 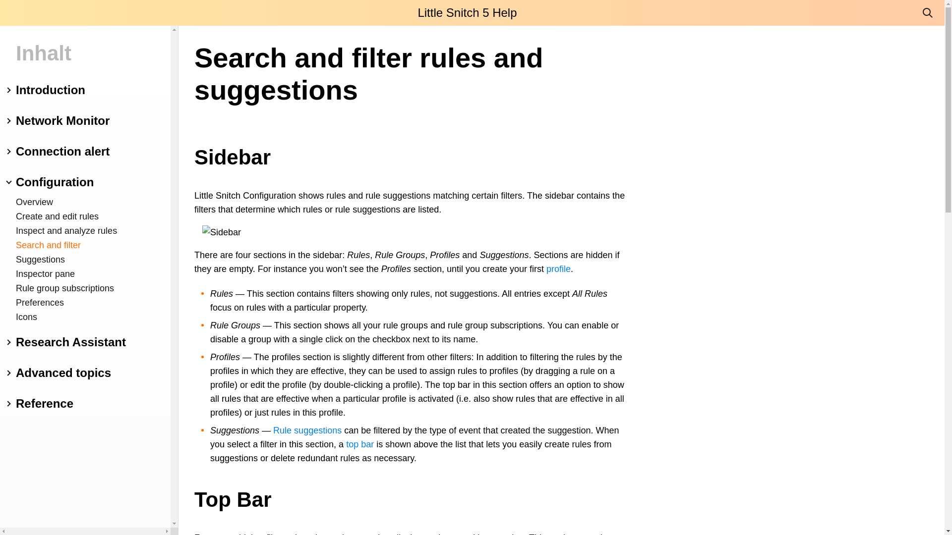 I want to click on Search and filter, so click(x=85, y=245).